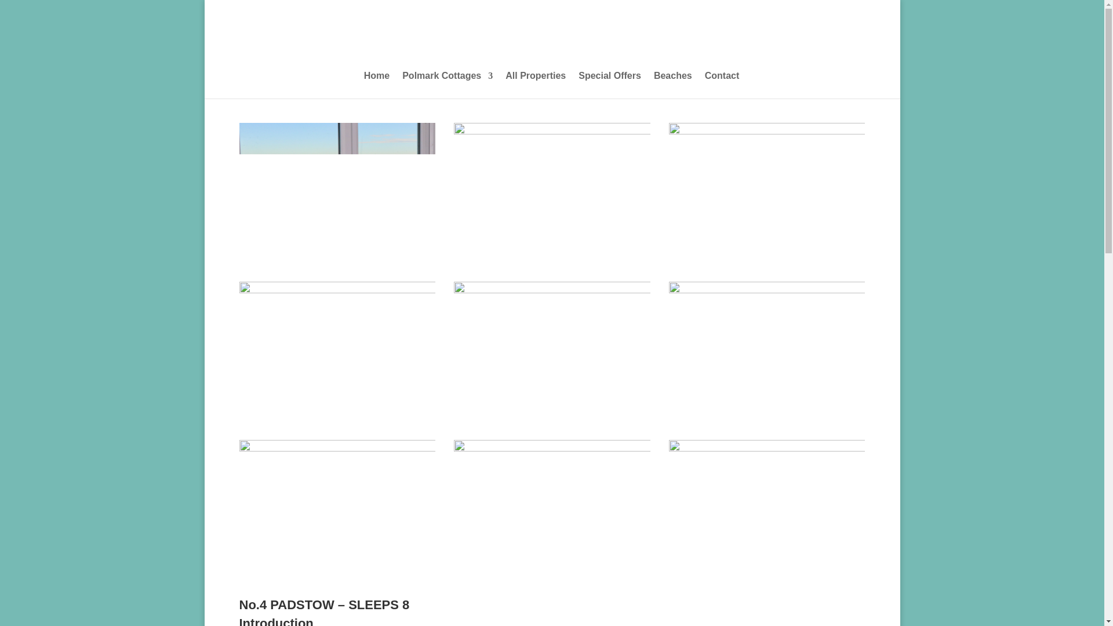  What do you see at coordinates (377, 85) in the screenshot?
I see `Home` at bounding box center [377, 85].